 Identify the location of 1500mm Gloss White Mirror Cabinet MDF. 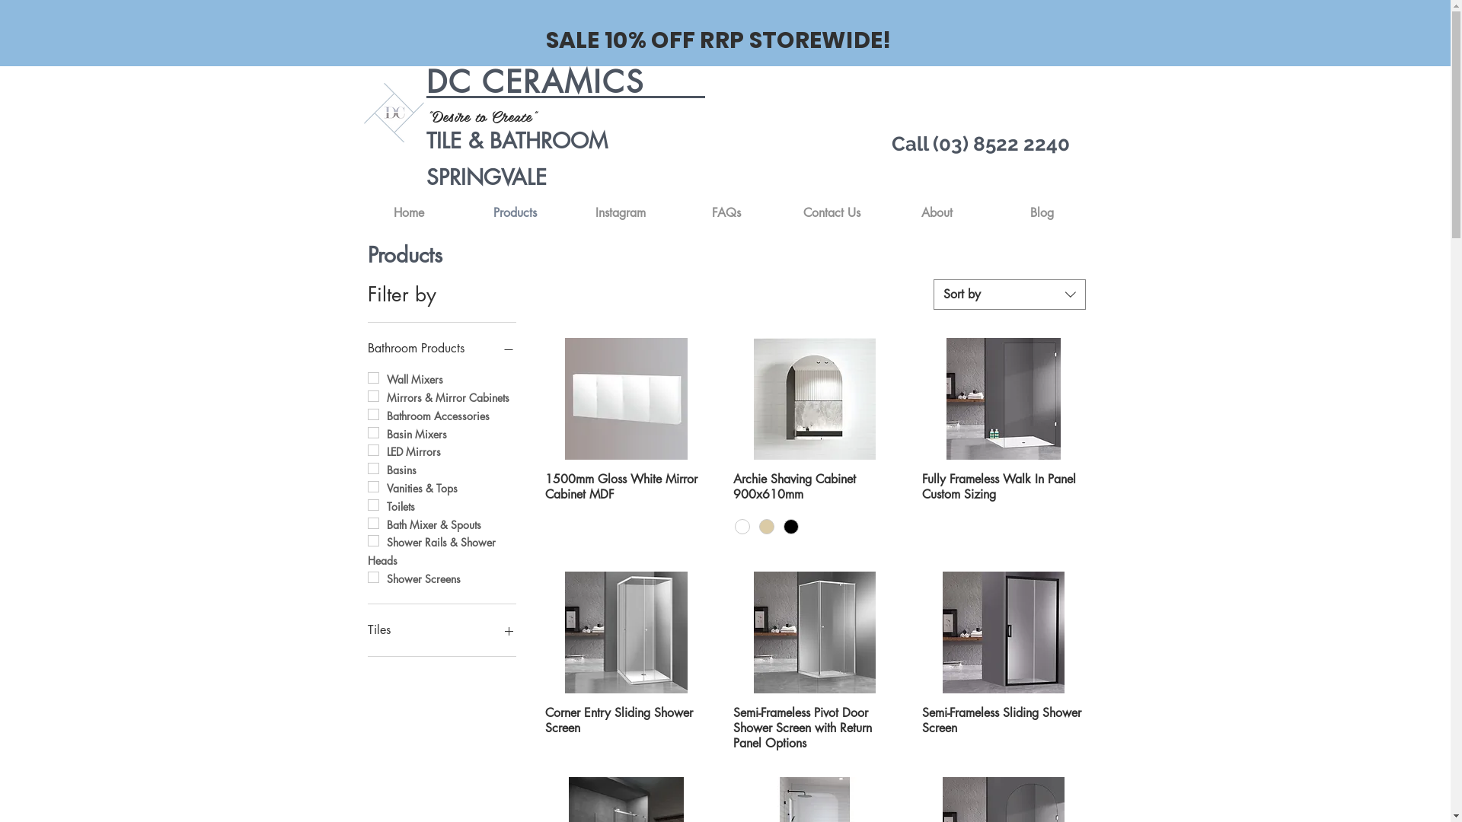
(627, 508).